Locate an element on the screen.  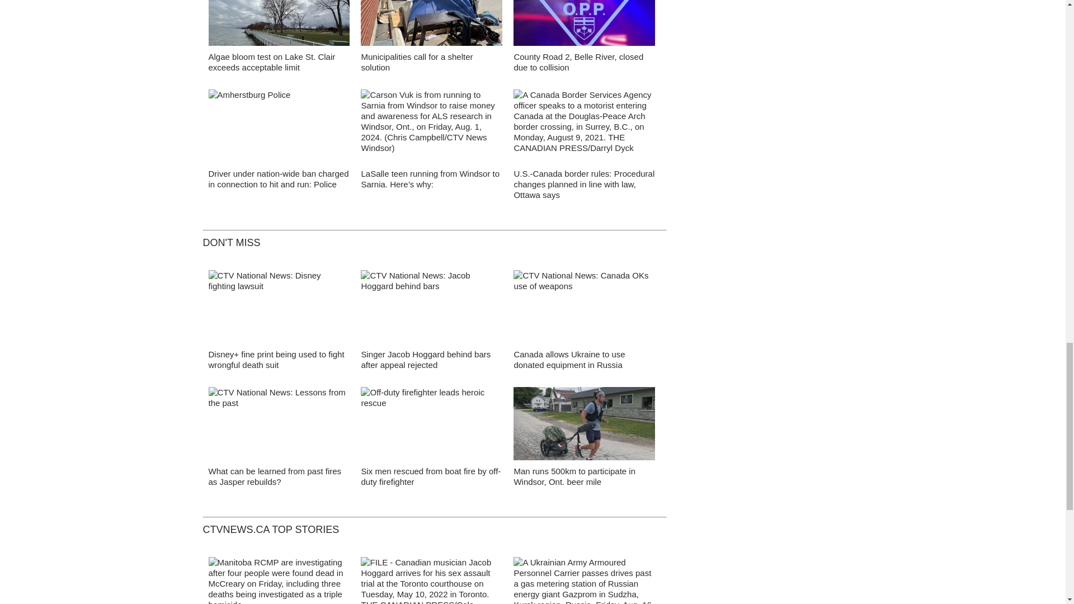
Amherstburg Police is located at coordinates (279, 129).